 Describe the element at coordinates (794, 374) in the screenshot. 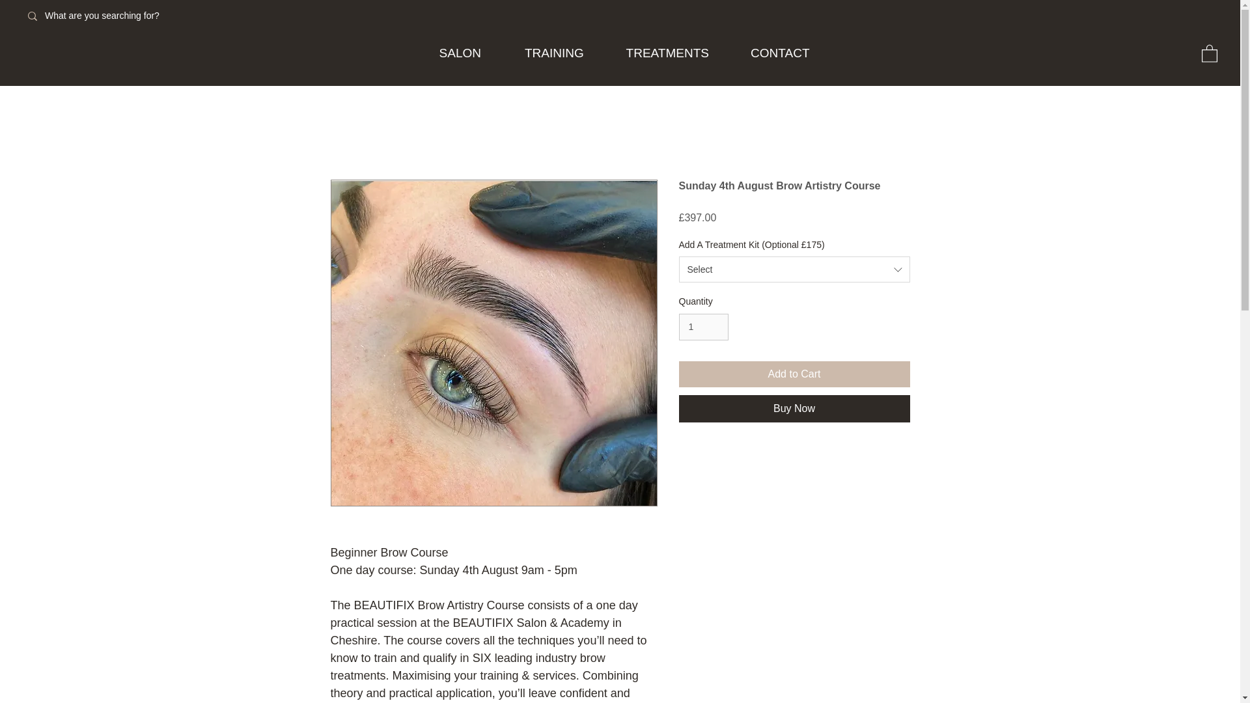

I see `Add to Cart` at that location.